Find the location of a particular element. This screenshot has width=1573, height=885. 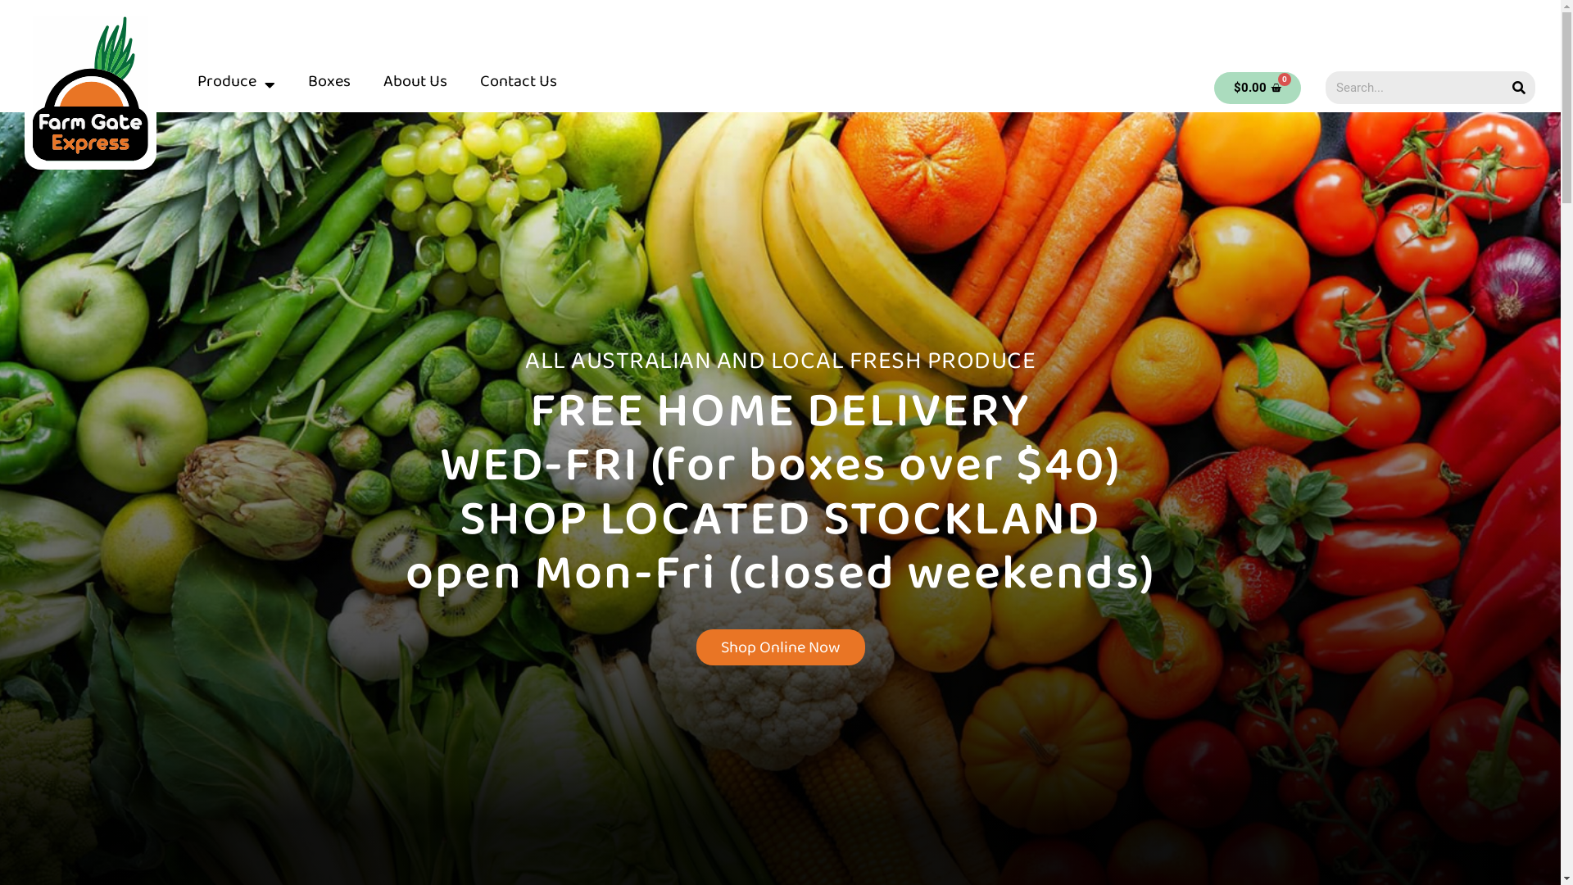

Boxes is located at coordinates (329, 85).